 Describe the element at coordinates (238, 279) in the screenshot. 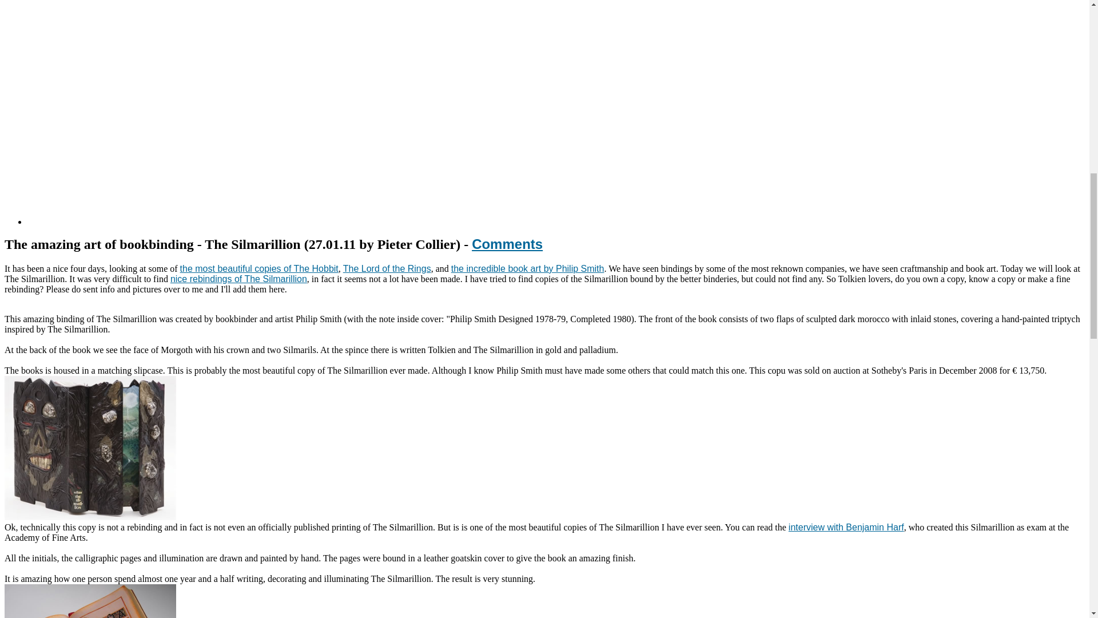

I see `nice rebindings of The Silmarillion` at that location.